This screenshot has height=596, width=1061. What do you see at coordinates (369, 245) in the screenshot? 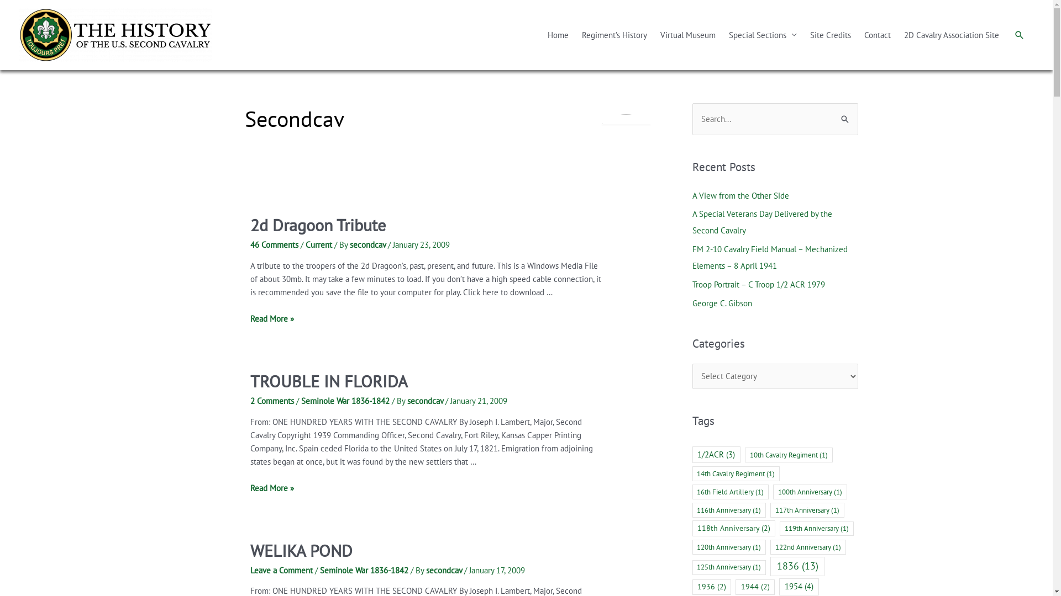
I see `secondcav` at bounding box center [369, 245].